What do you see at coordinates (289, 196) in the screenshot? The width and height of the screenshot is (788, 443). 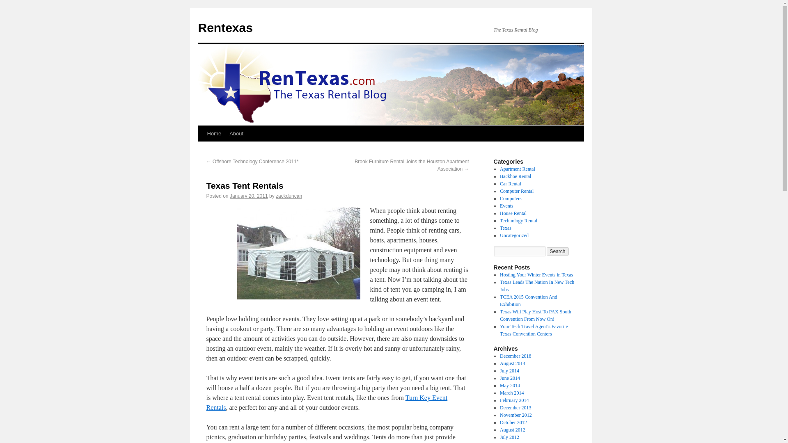 I see `View all posts by zackduncan` at bounding box center [289, 196].